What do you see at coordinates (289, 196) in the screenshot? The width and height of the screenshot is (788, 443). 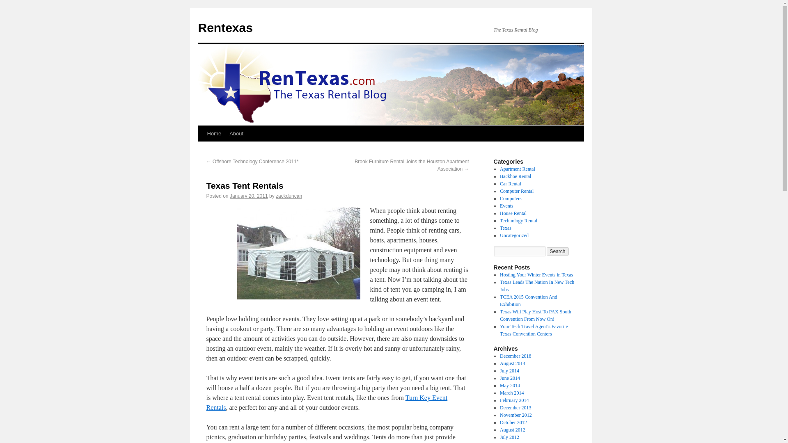 I see `View all posts by zackduncan` at bounding box center [289, 196].